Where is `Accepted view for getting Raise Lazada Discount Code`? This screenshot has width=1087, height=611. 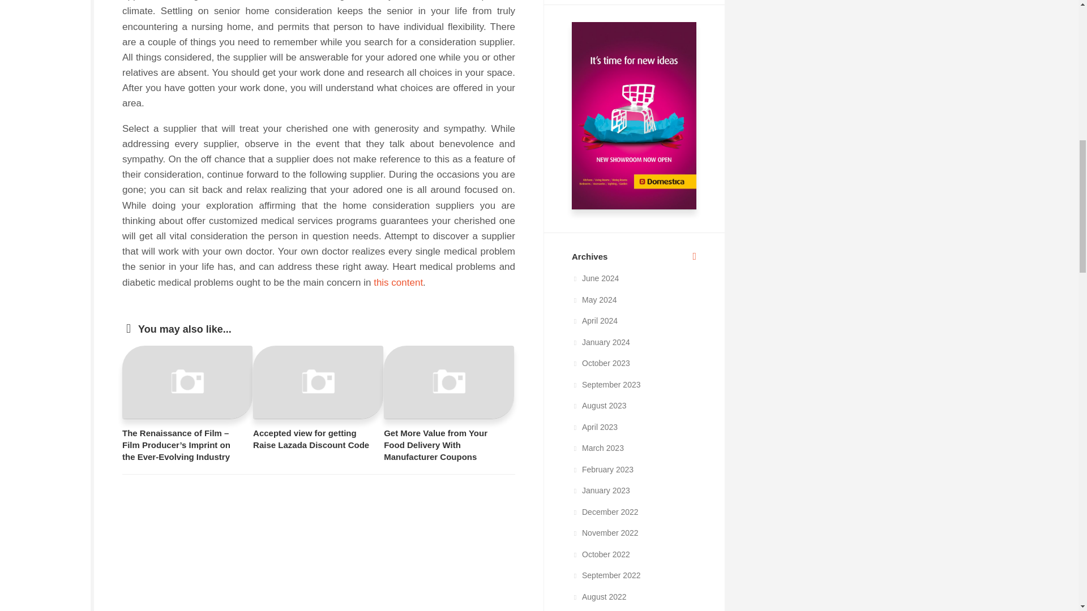 Accepted view for getting Raise Lazada Discount Code is located at coordinates (311, 439).